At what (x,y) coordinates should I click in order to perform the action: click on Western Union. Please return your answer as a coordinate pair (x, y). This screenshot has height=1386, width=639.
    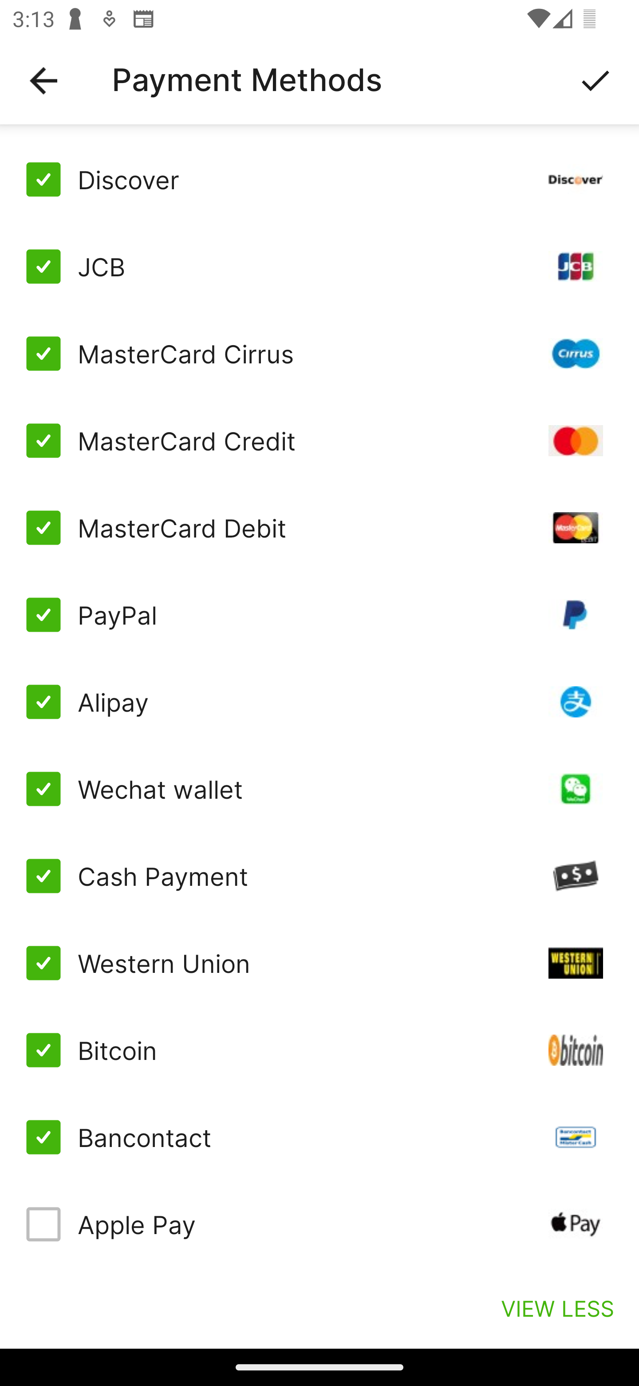
    Looking at the image, I should click on (319, 962).